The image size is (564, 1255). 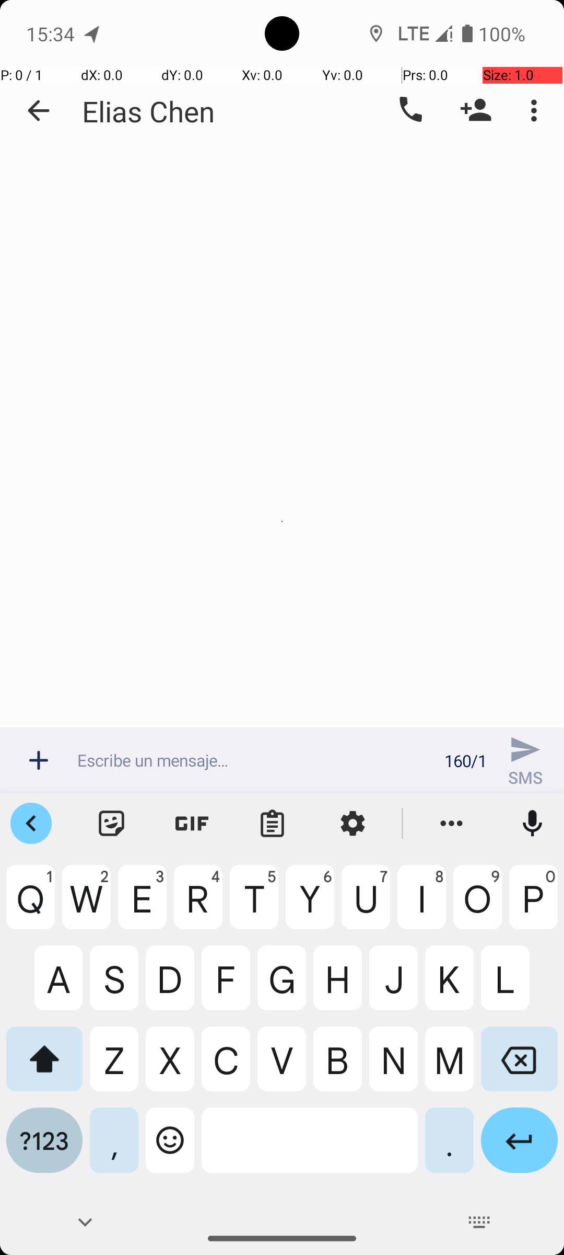 What do you see at coordinates (148, 111) in the screenshot?
I see `Elias Chen` at bounding box center [148, 111].